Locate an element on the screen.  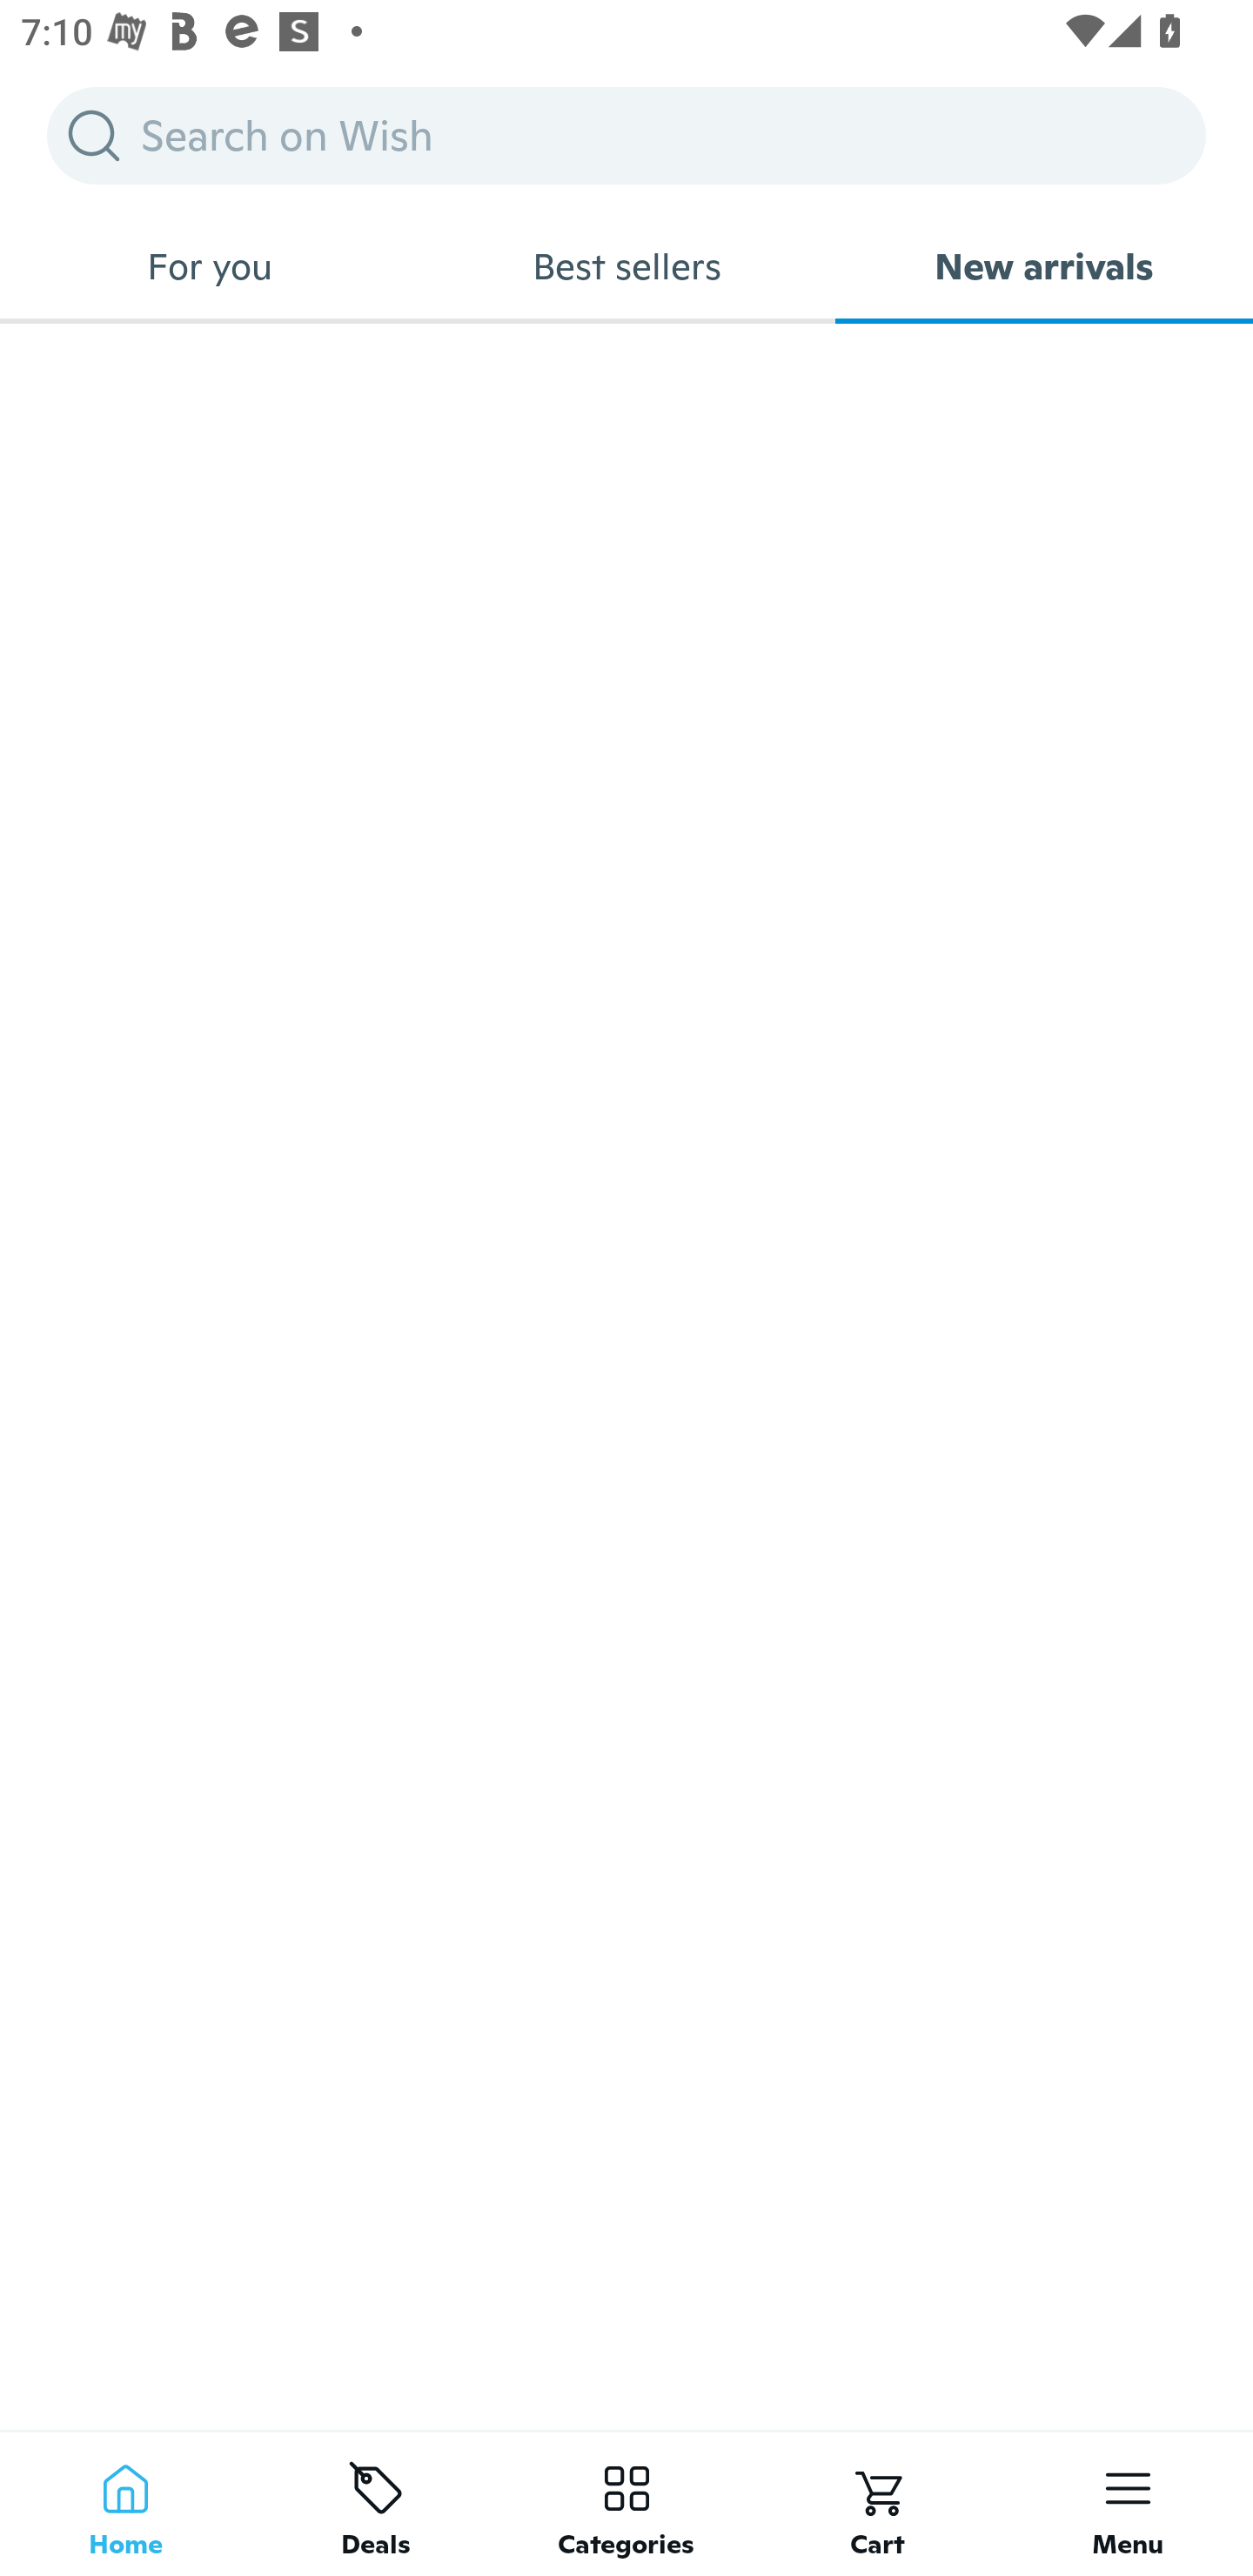
Deals is located at coordinates (376, 2503).